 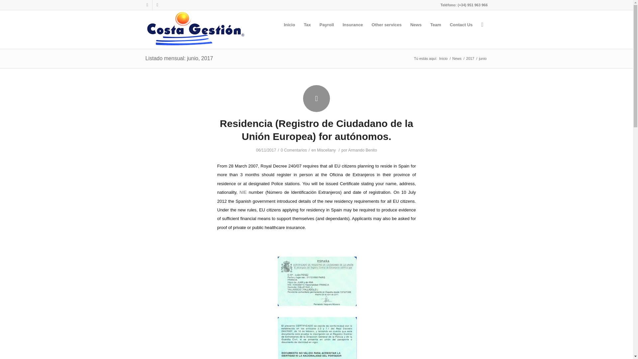 What do you see at coordinates (147, 5) in the screenshot?
I see `Twitter` at bounding box center [147, 5].